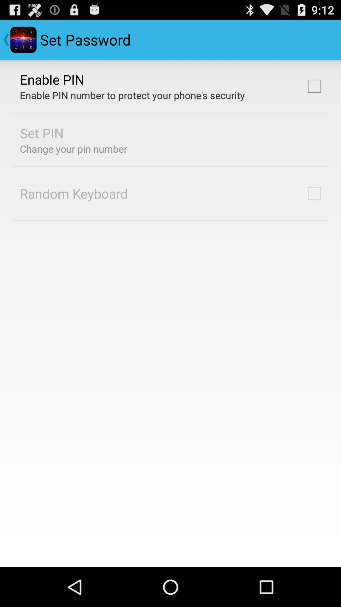  Describe the element at coordinates (42, 133) in the screenshot. I see `press the icon above change your pin` at that location.